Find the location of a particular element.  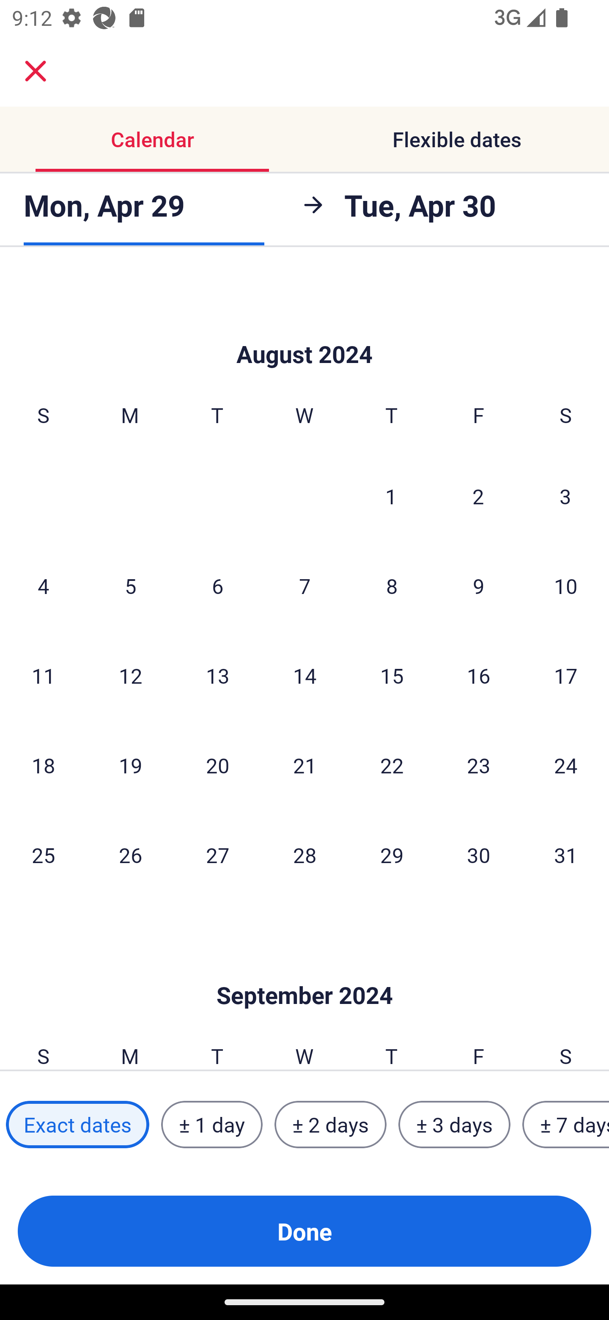

9 Friday, August 9, 2024 is located at coordinates (479, 586).